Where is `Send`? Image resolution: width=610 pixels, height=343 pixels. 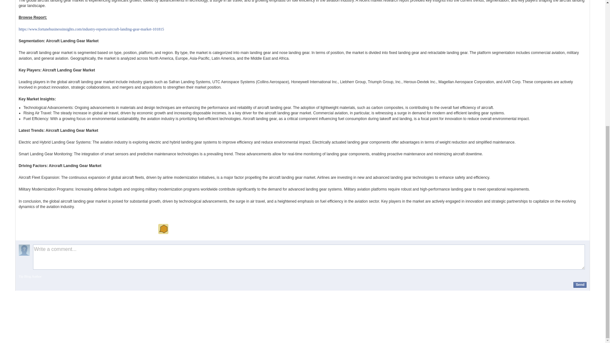
Send is located at coordinates (579, 285).